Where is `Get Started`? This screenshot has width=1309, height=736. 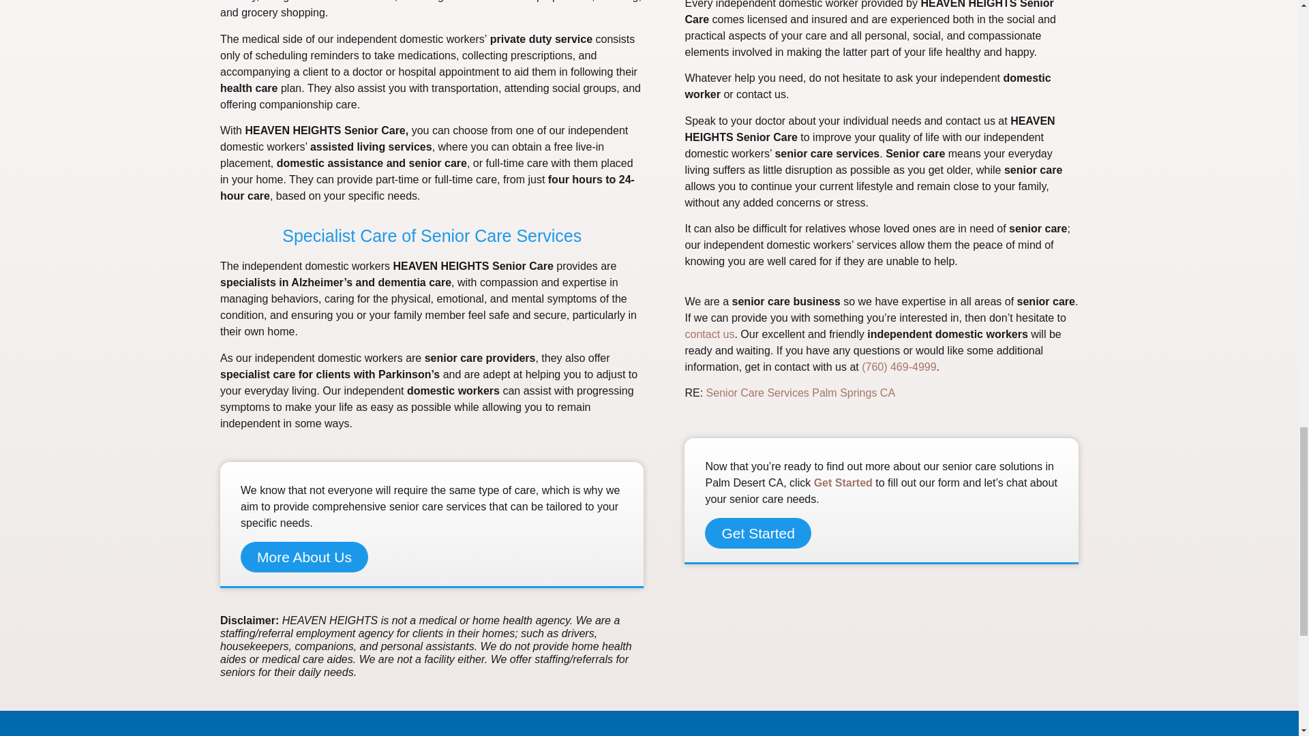 Get Started is located at coordinates (757, 533).